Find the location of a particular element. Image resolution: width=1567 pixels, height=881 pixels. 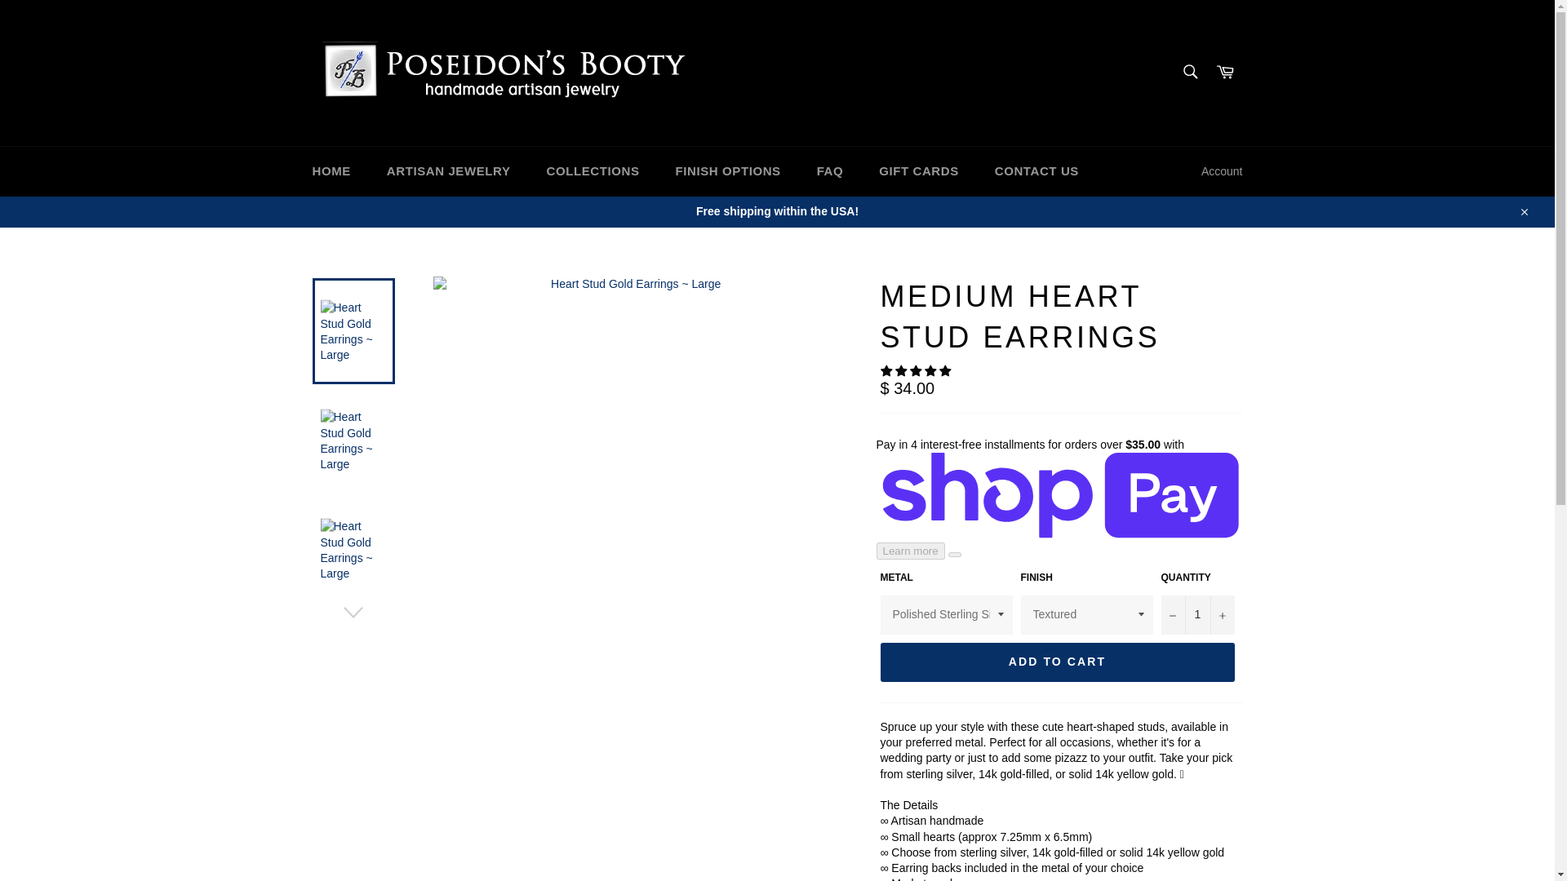

Cart is located at coordinates (1225, 73).